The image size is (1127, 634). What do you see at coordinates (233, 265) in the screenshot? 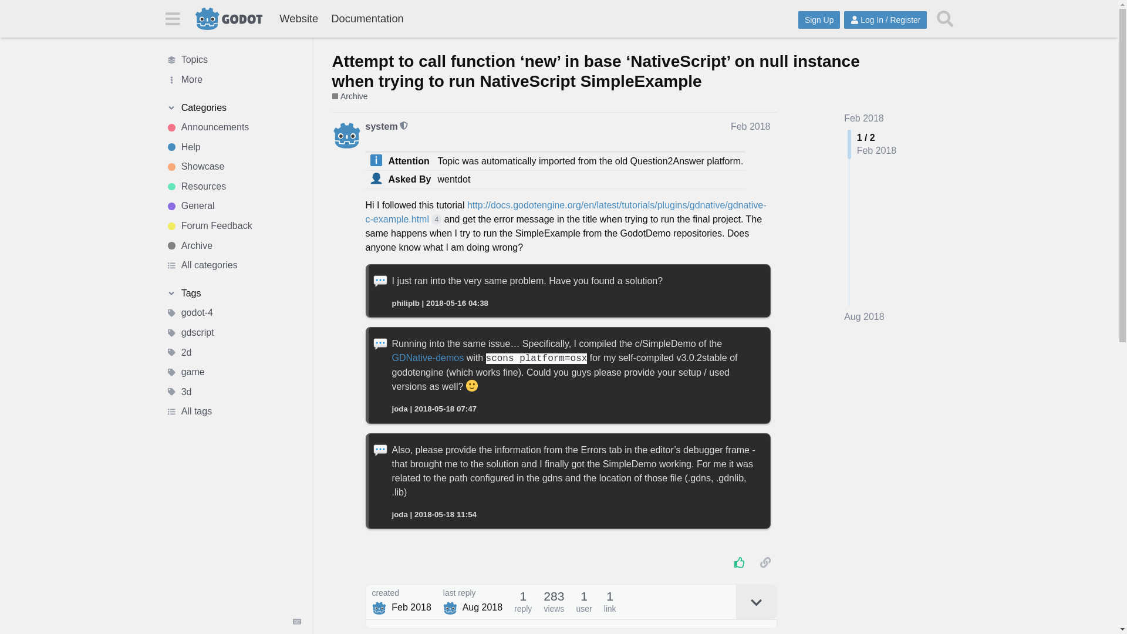
I see `All categories` at bounding box center [233, 265].